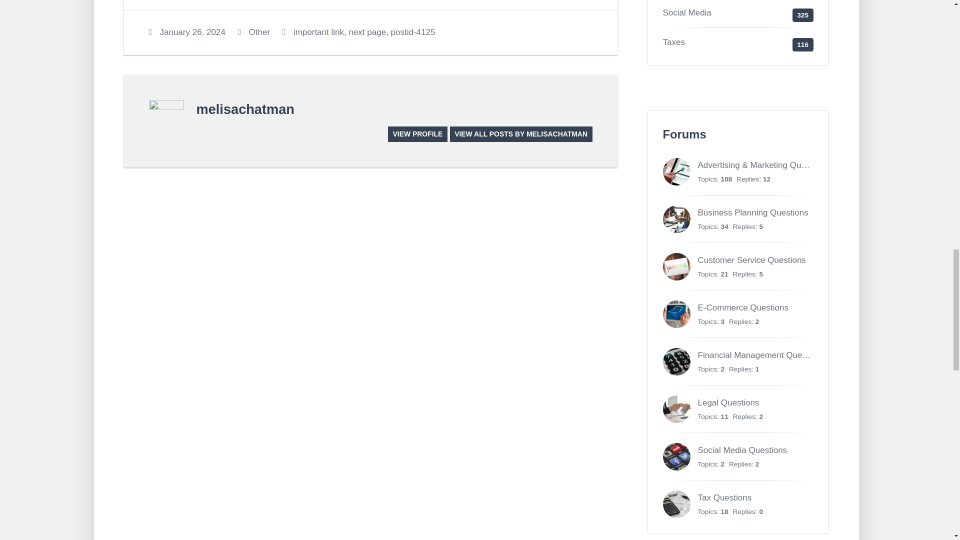  What do you see at coordinates (259, 32) in the screenshot?
I see `Other` at bounding box center [259, 32].